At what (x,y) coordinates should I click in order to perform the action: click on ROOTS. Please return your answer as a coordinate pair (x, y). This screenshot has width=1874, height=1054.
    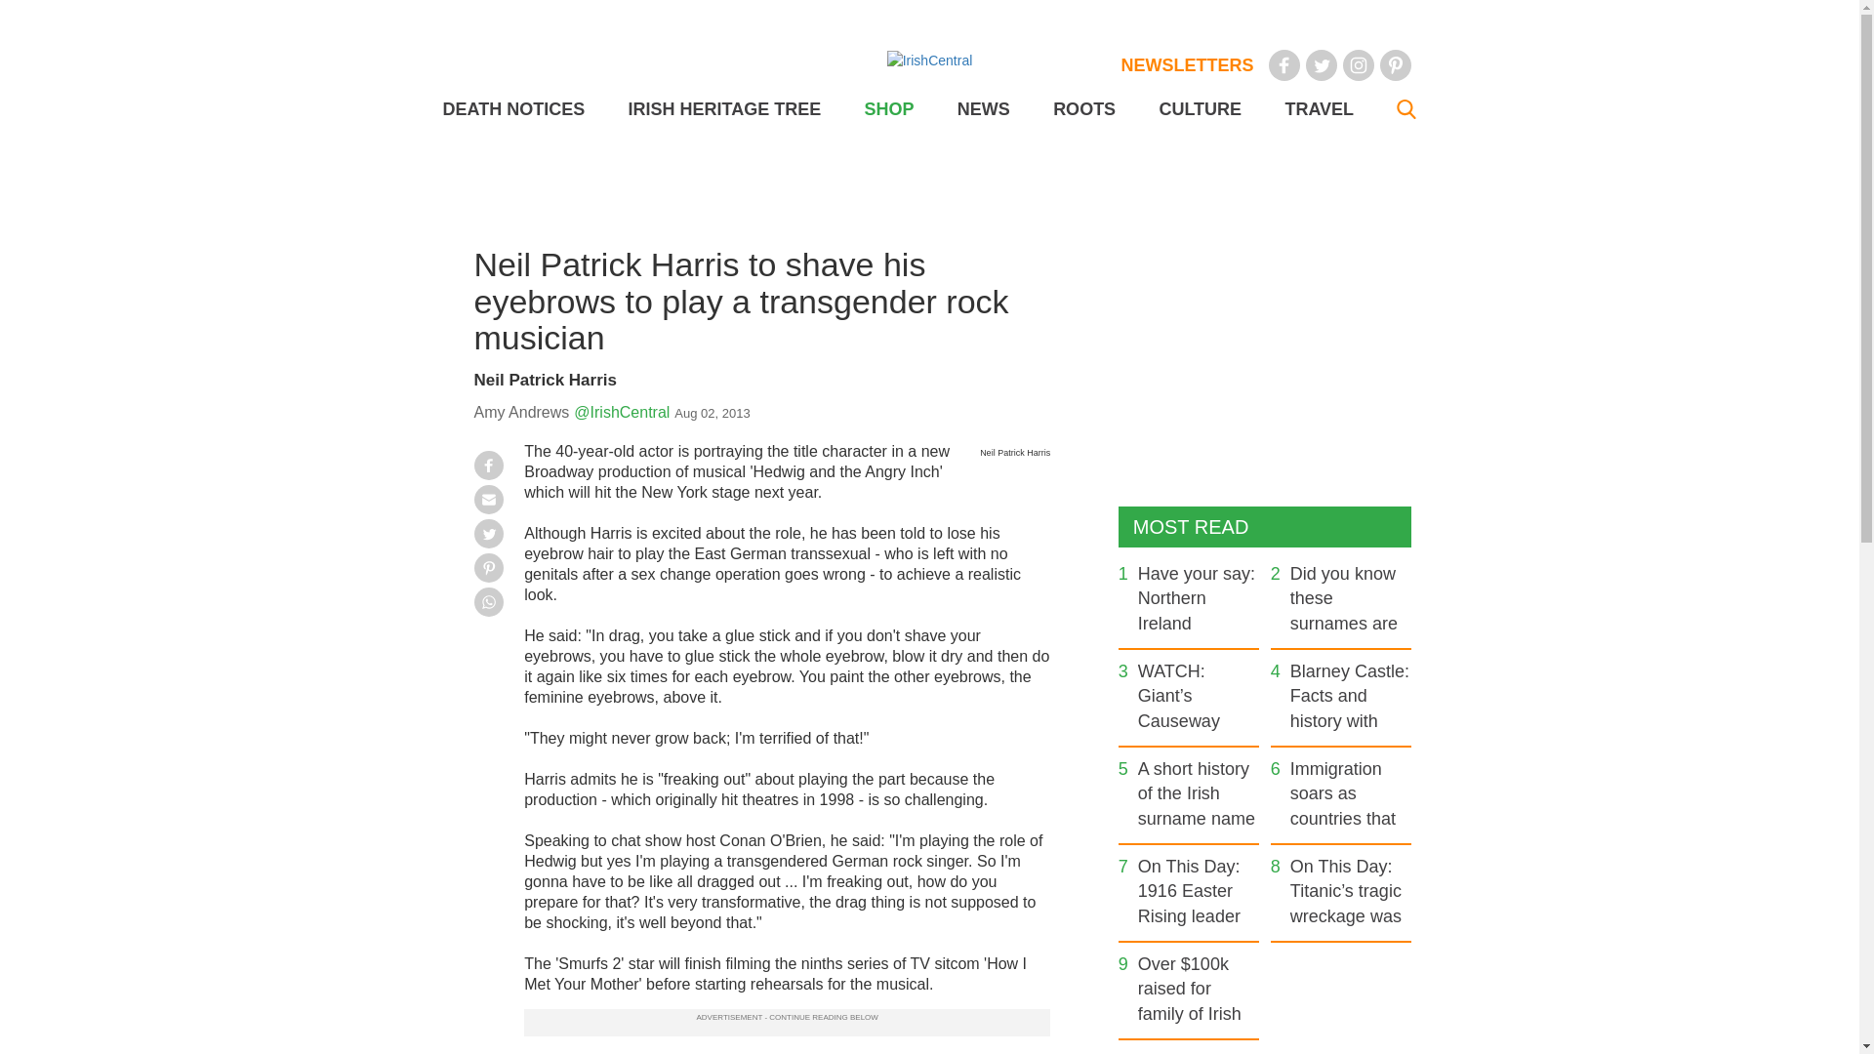
    Looking at the image, I should click on (1083, 109).